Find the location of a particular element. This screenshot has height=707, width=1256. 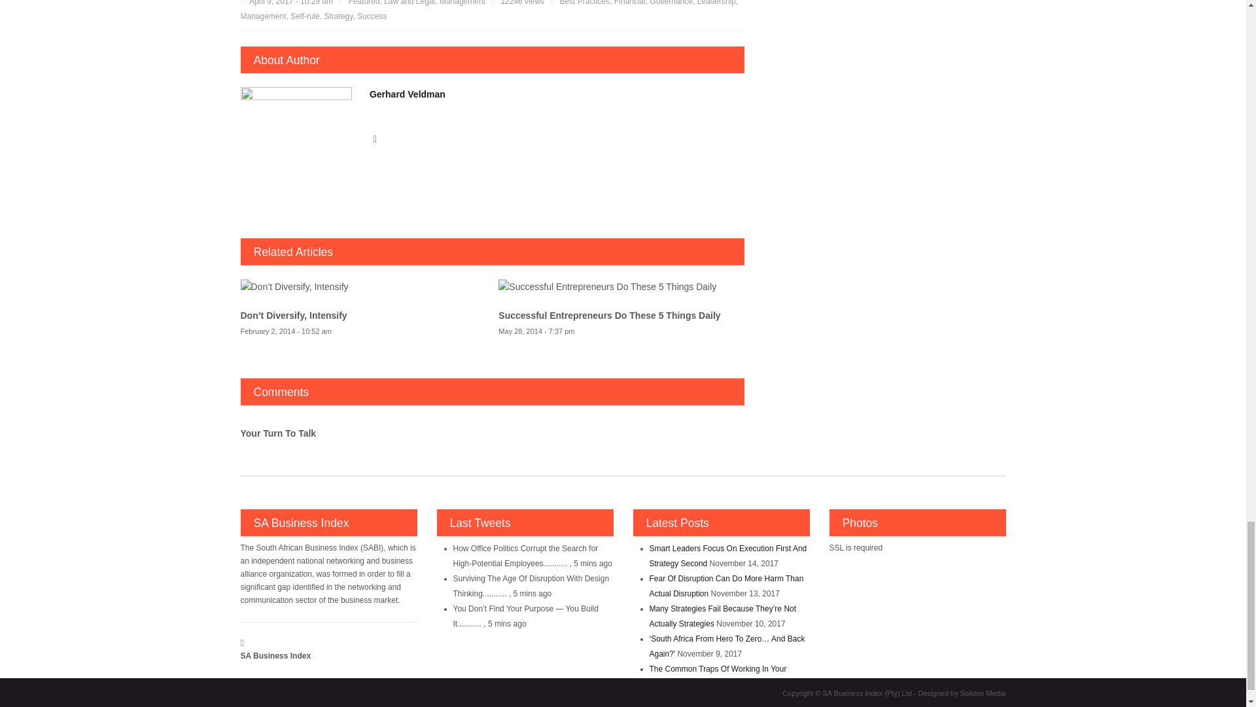

Fear Of Disruption Can Do More Harm Than Actual Disruption is located at coordinates (726, 585).